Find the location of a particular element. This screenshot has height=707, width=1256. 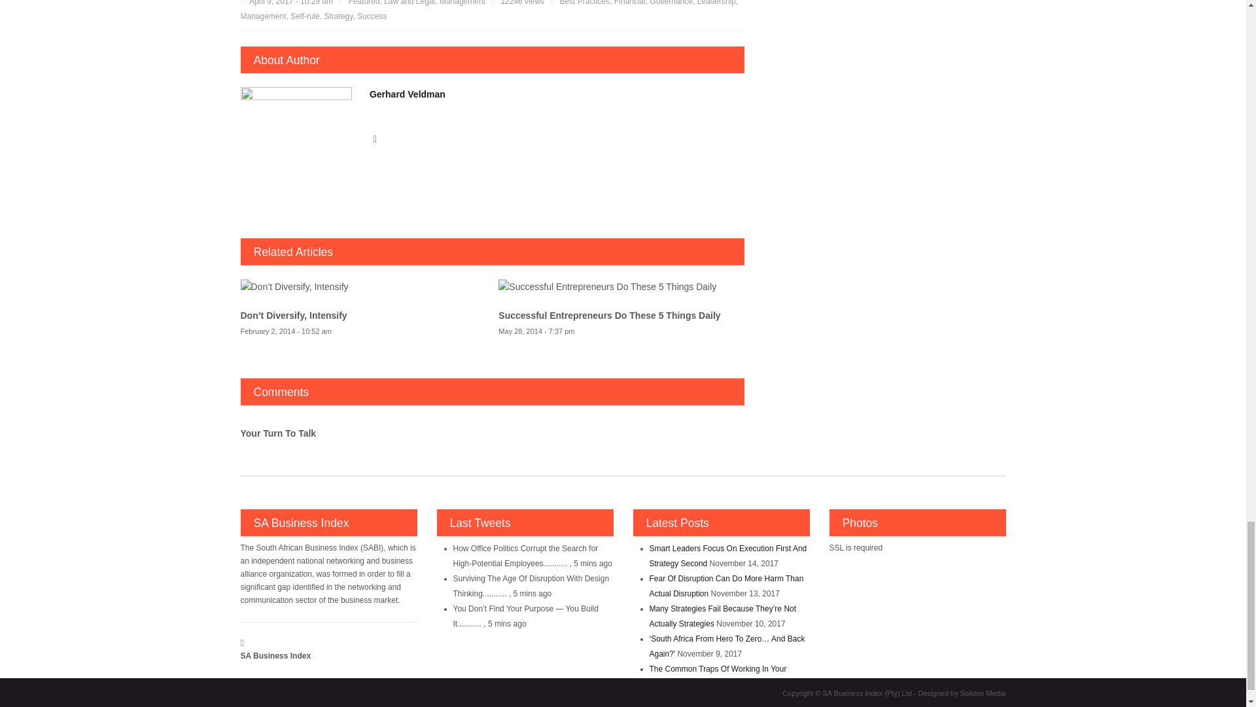

Fear Of Disruption Can Do More Harm Than Actual Disruption is located at coordinates (726, 585).